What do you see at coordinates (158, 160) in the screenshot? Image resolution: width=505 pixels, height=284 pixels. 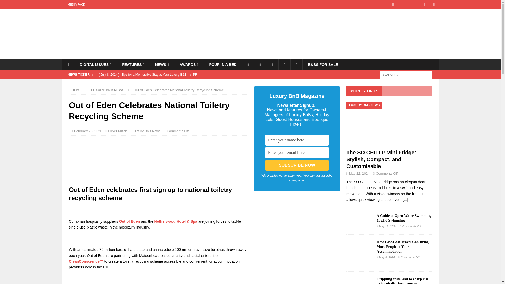 I see `Group Master Shot - Netherwood and OOE` at bounding box center [158, 160].